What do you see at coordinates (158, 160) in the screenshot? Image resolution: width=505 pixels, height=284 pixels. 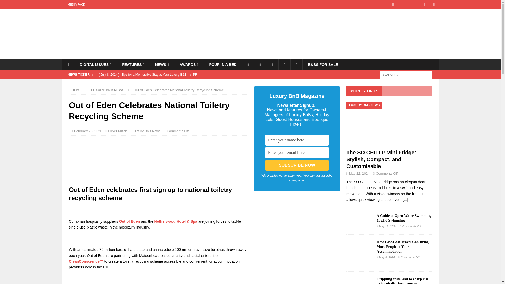 I see `Group Master Shot - Netherwood and OOE` at bounding box center [158, 160].